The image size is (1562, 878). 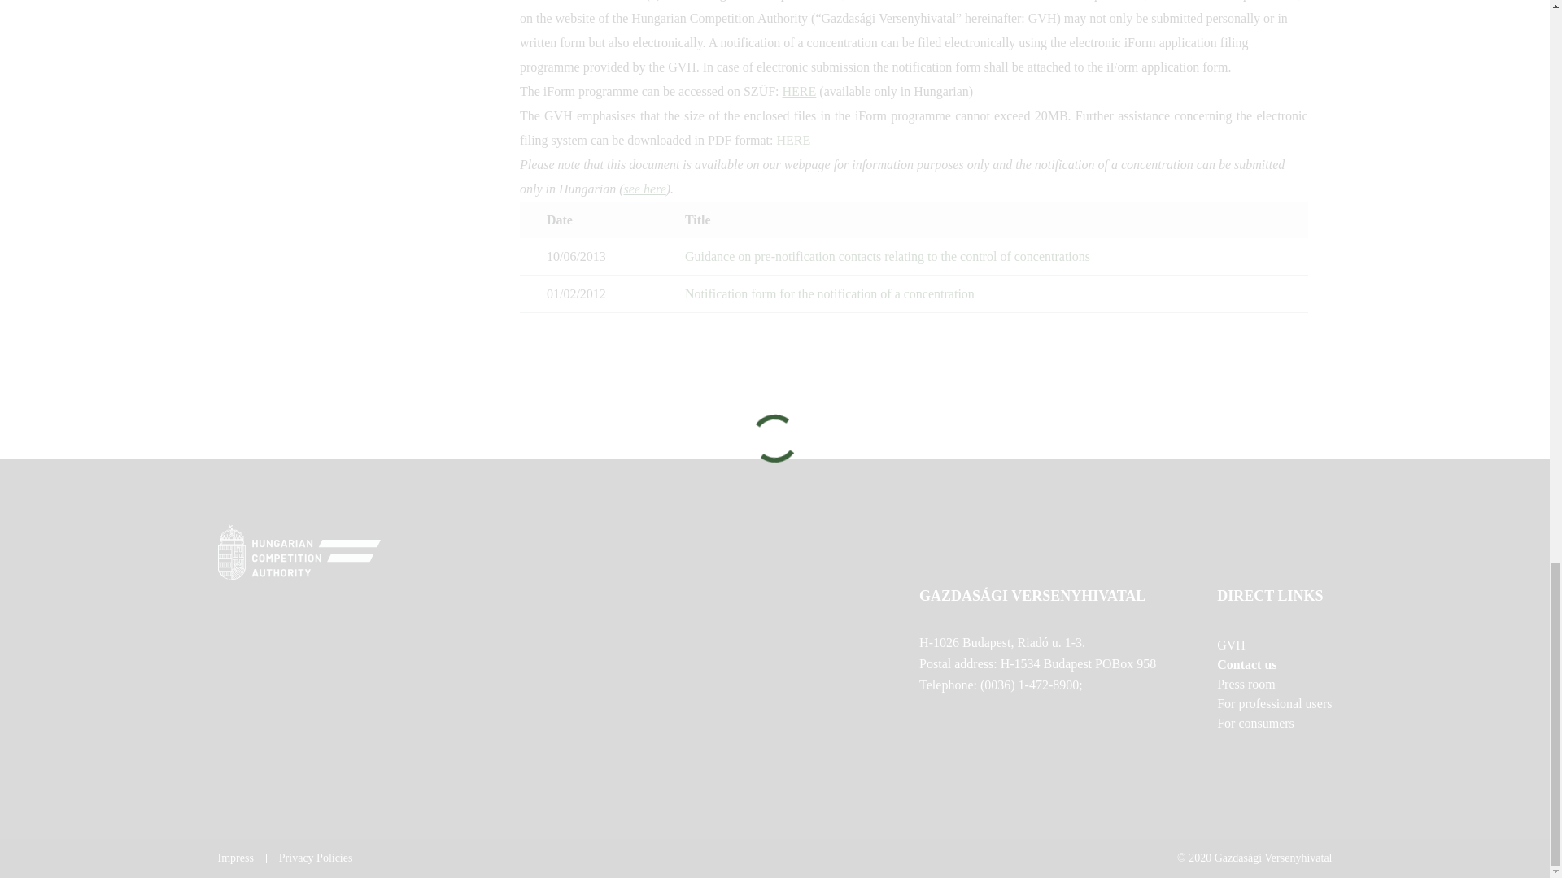 I want to click on Jump to mainpage, so click(x=299, y=551).